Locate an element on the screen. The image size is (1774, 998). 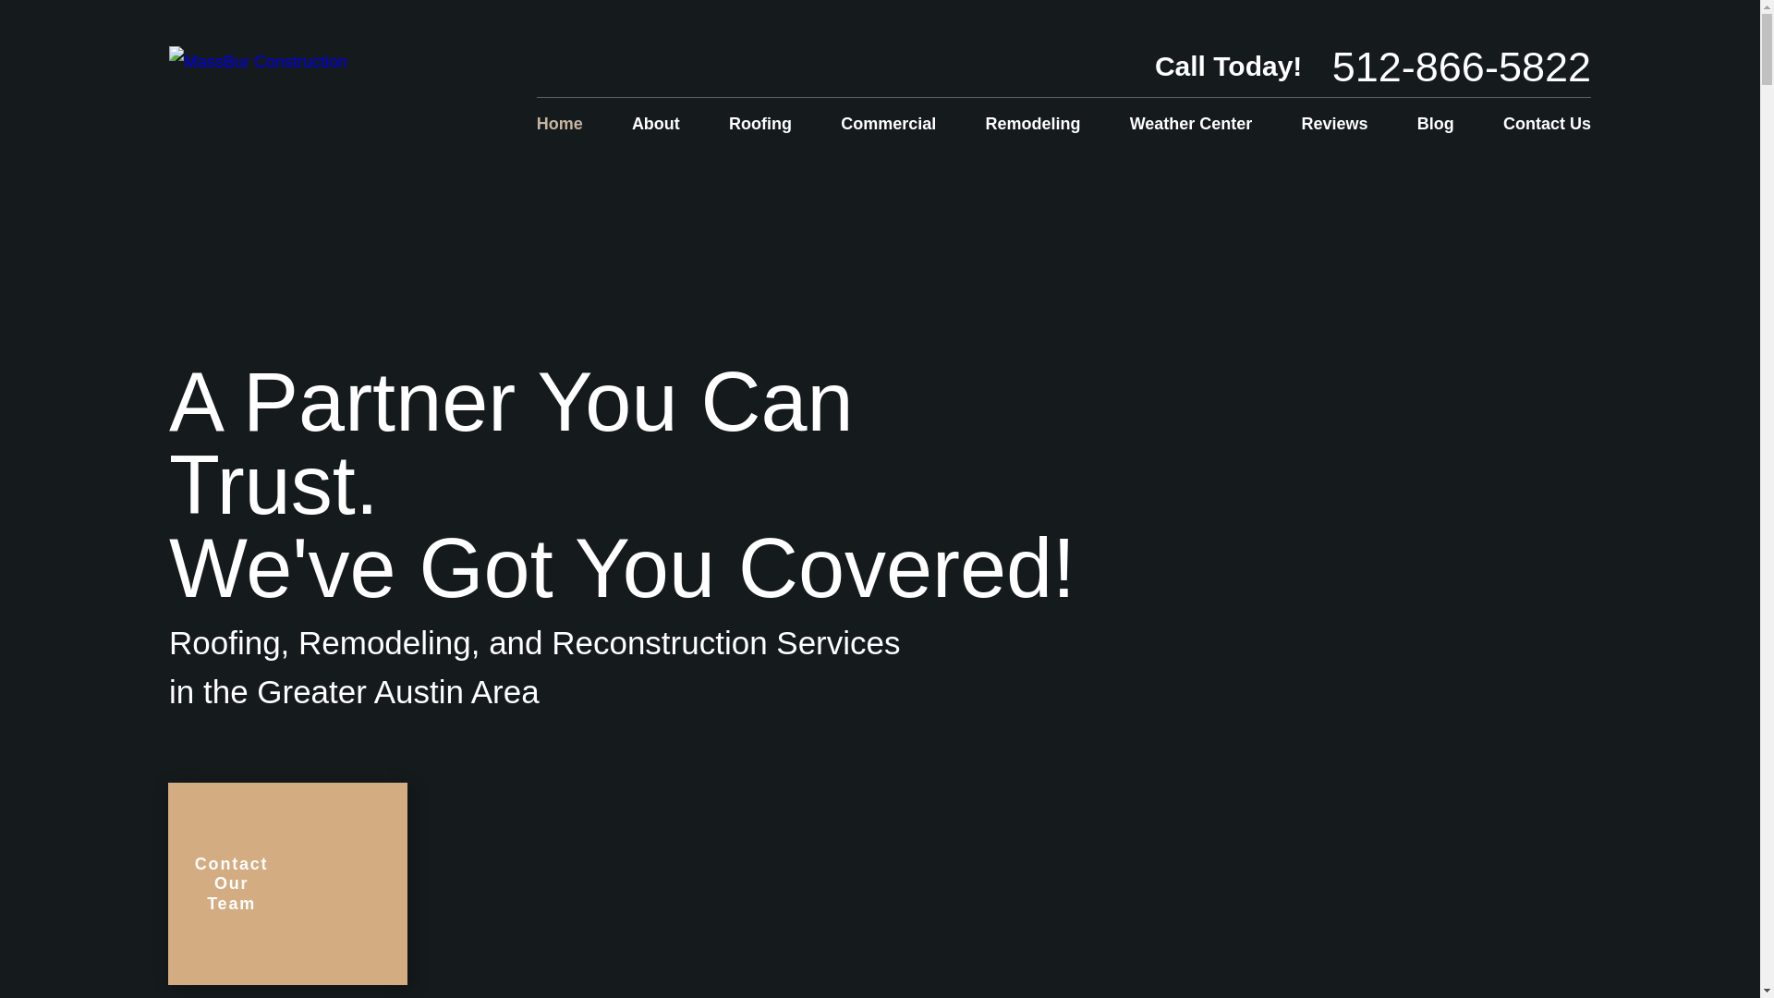
Reviews is located at coordinates (1334, 124).